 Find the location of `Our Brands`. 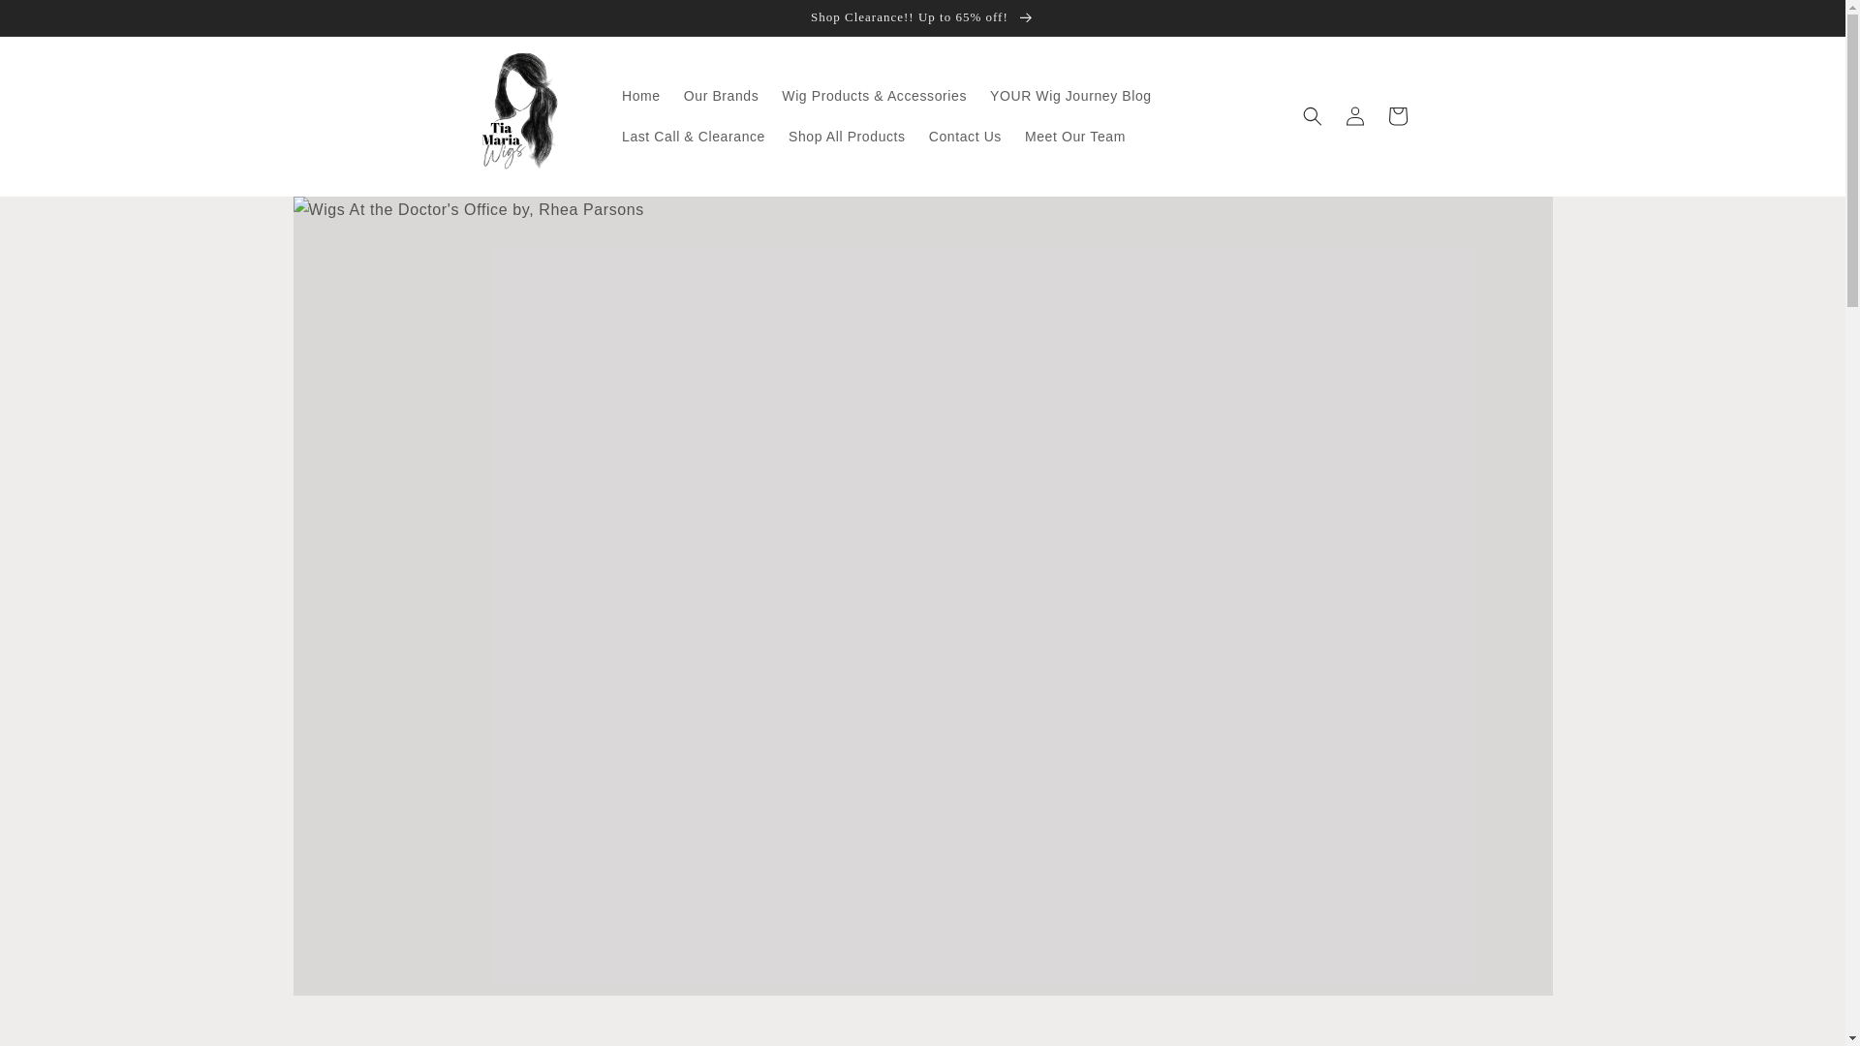

Our Brands is located at coordinates (721, 95).